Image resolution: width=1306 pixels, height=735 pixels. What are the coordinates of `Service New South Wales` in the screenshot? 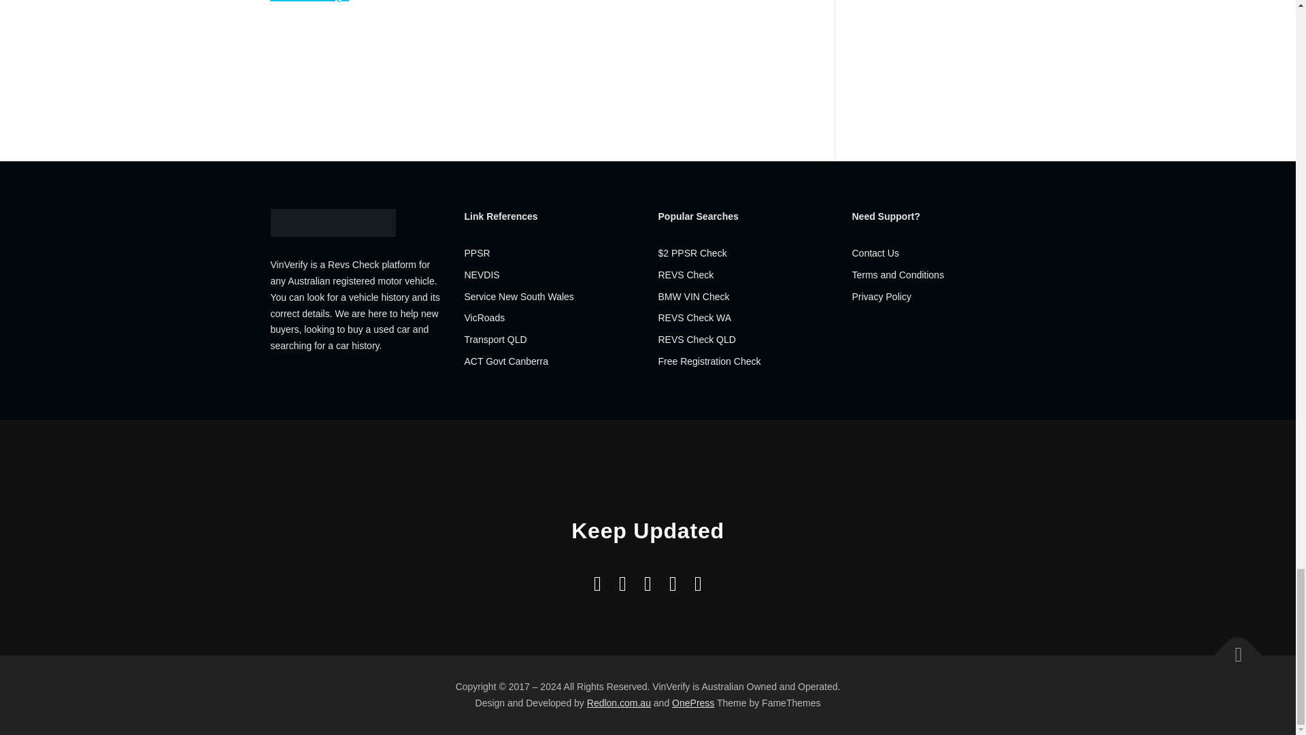 It's located at (518, 296).